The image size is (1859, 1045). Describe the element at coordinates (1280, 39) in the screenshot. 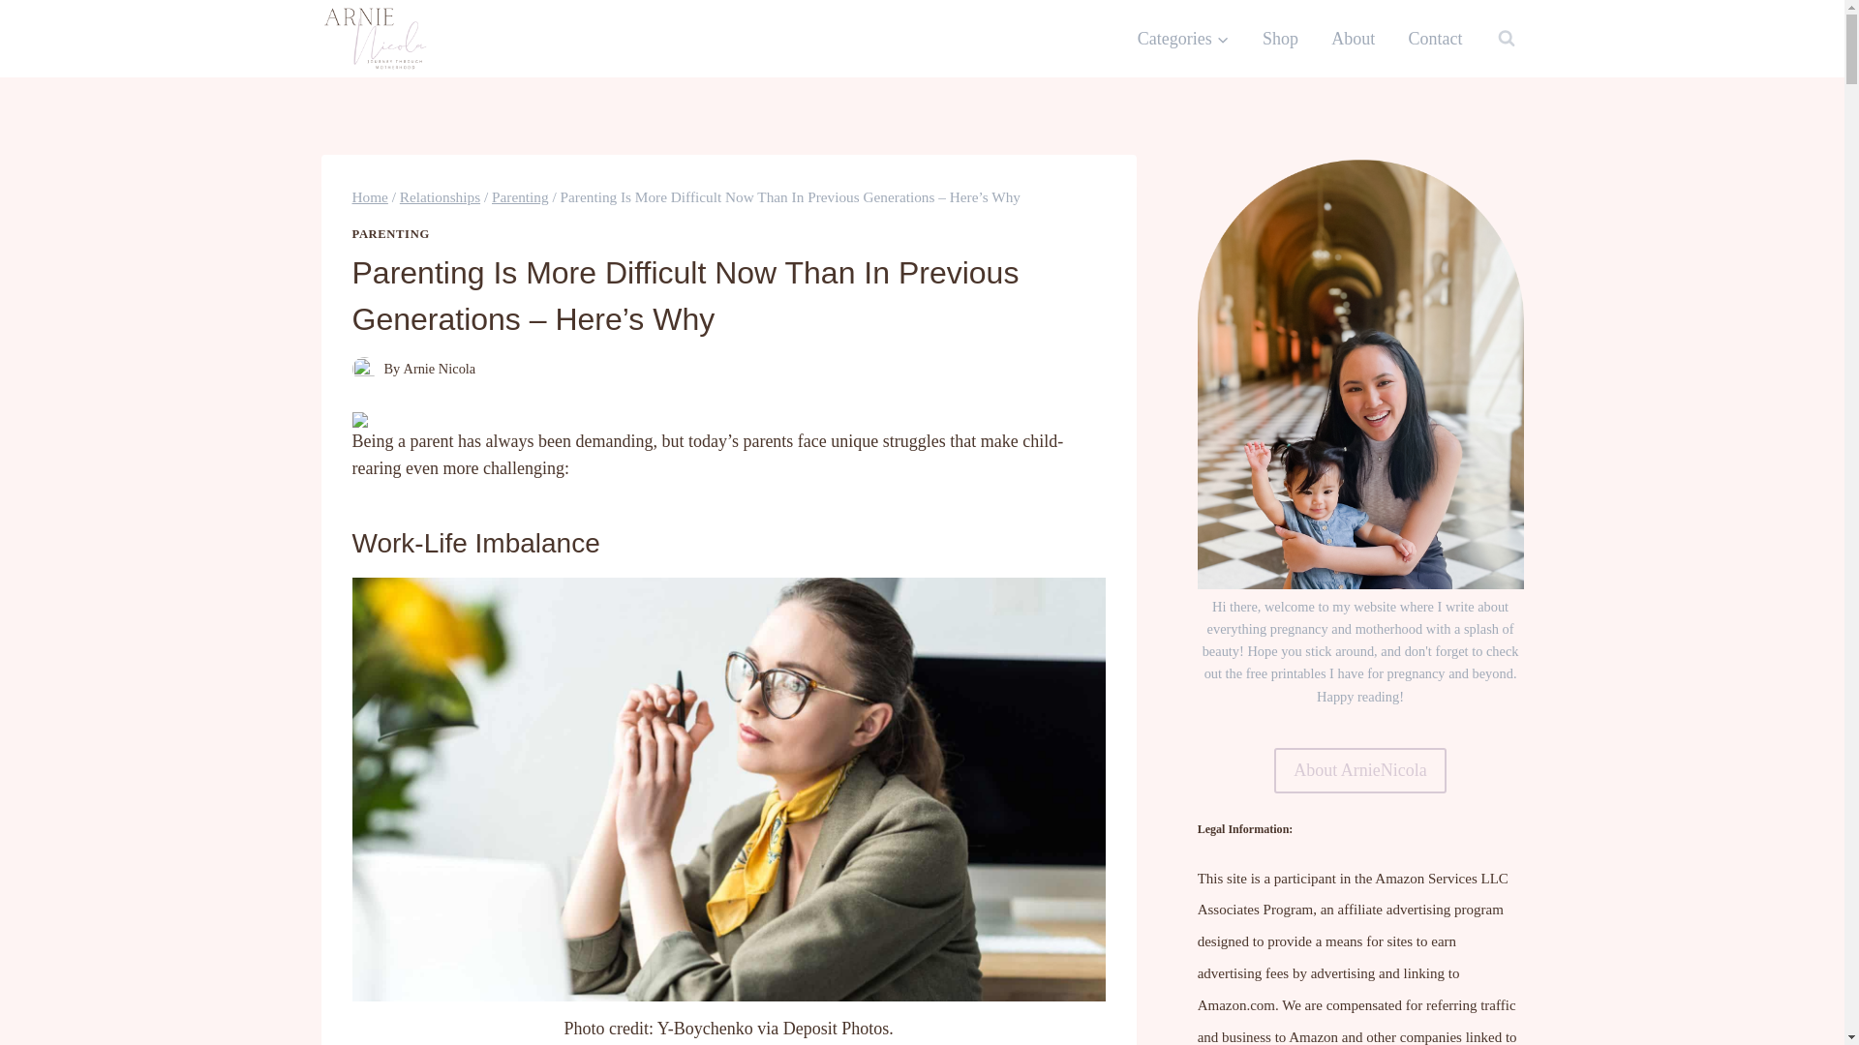

I see `Shop` at that location.